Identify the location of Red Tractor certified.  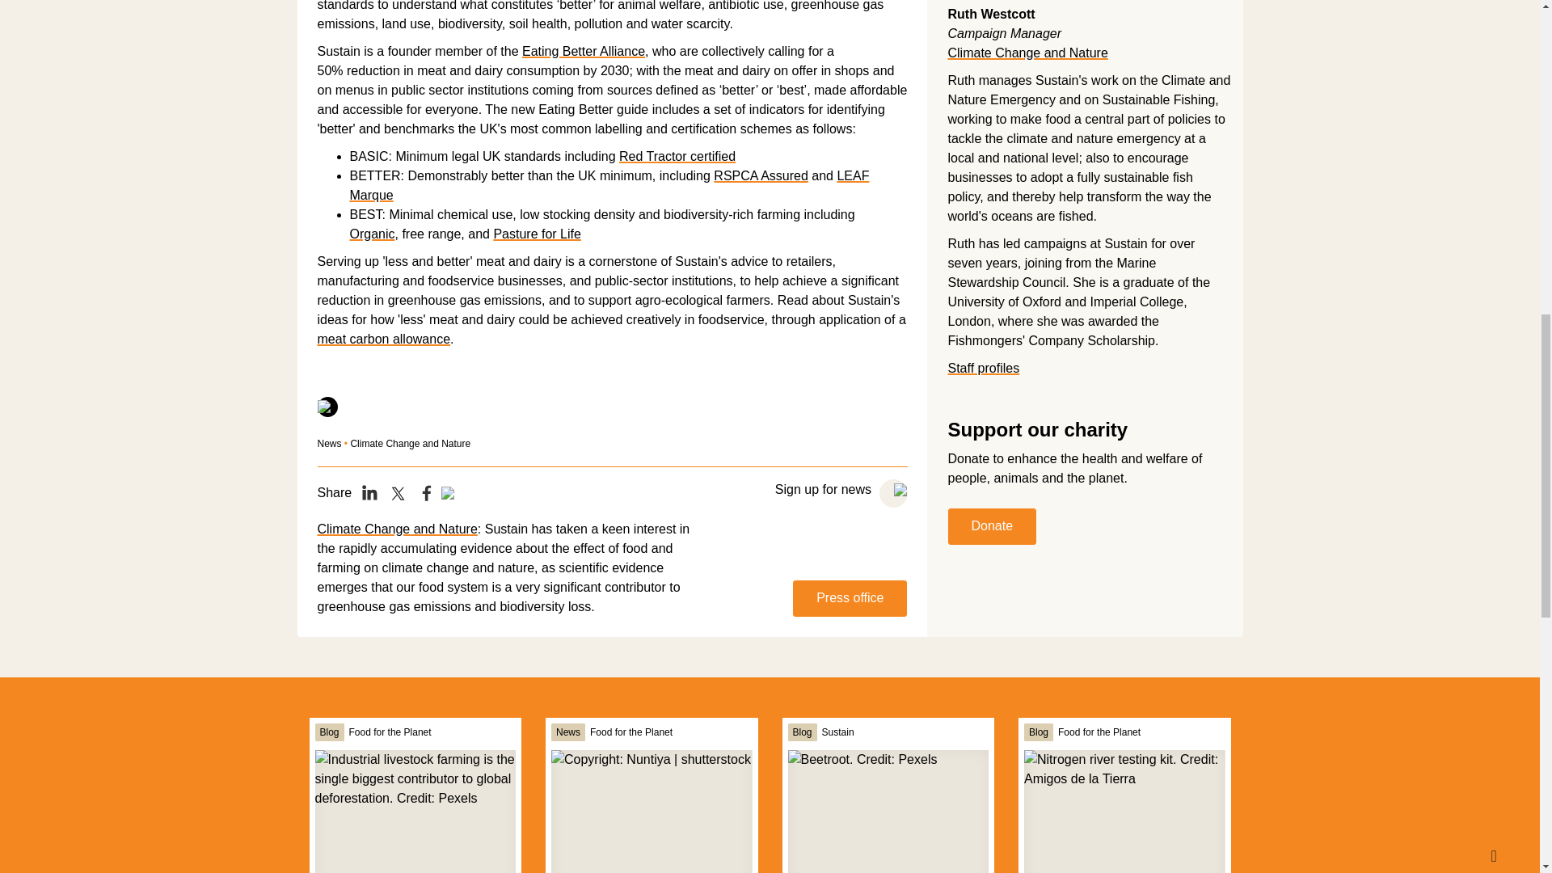
(677, 155).